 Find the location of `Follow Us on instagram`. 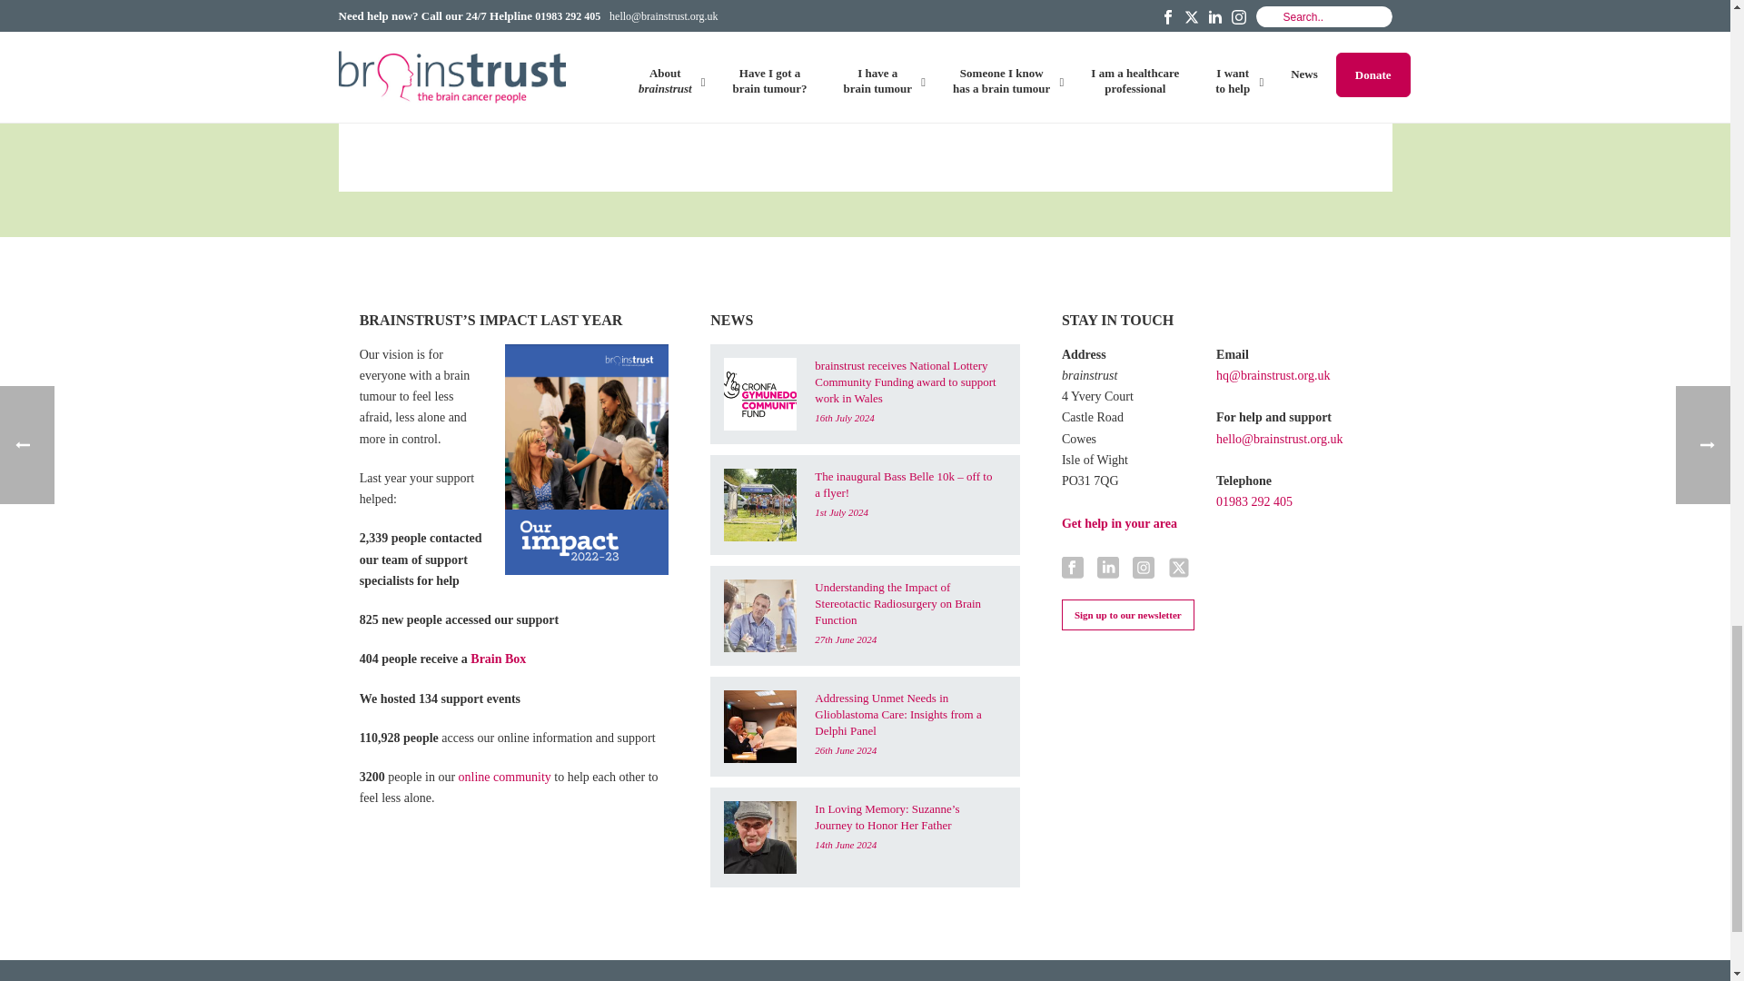

Follow Us on instagram is located at coordinates (1143, 569).